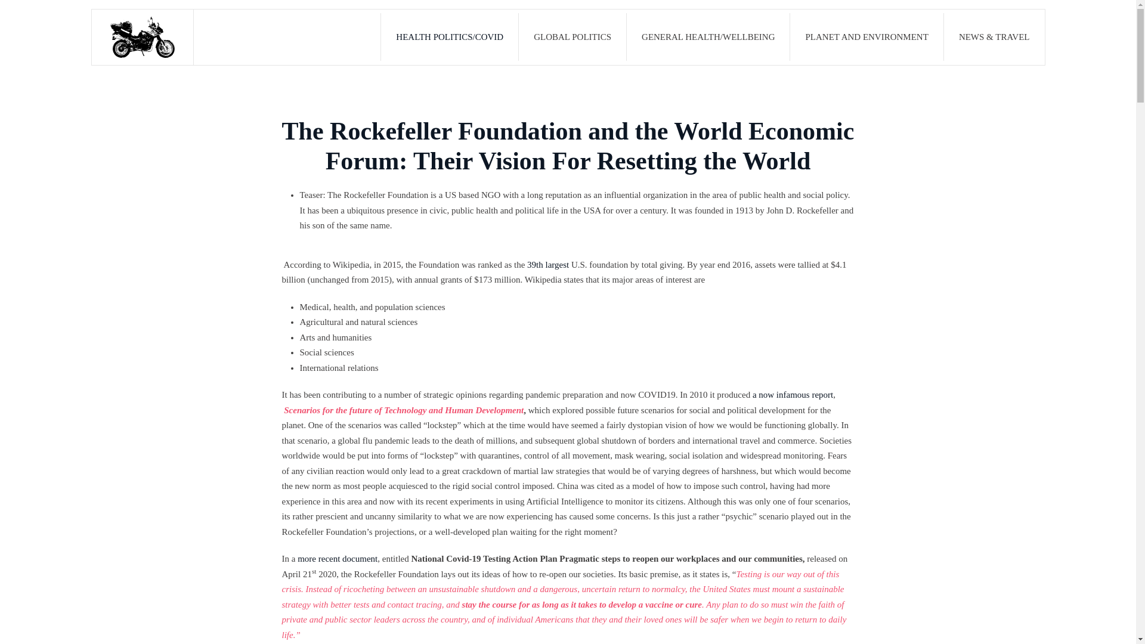  Describe the element at coordinates (867, 36) in the screenshot. I see `PLANET AND ENVIRONMENT` at that location.